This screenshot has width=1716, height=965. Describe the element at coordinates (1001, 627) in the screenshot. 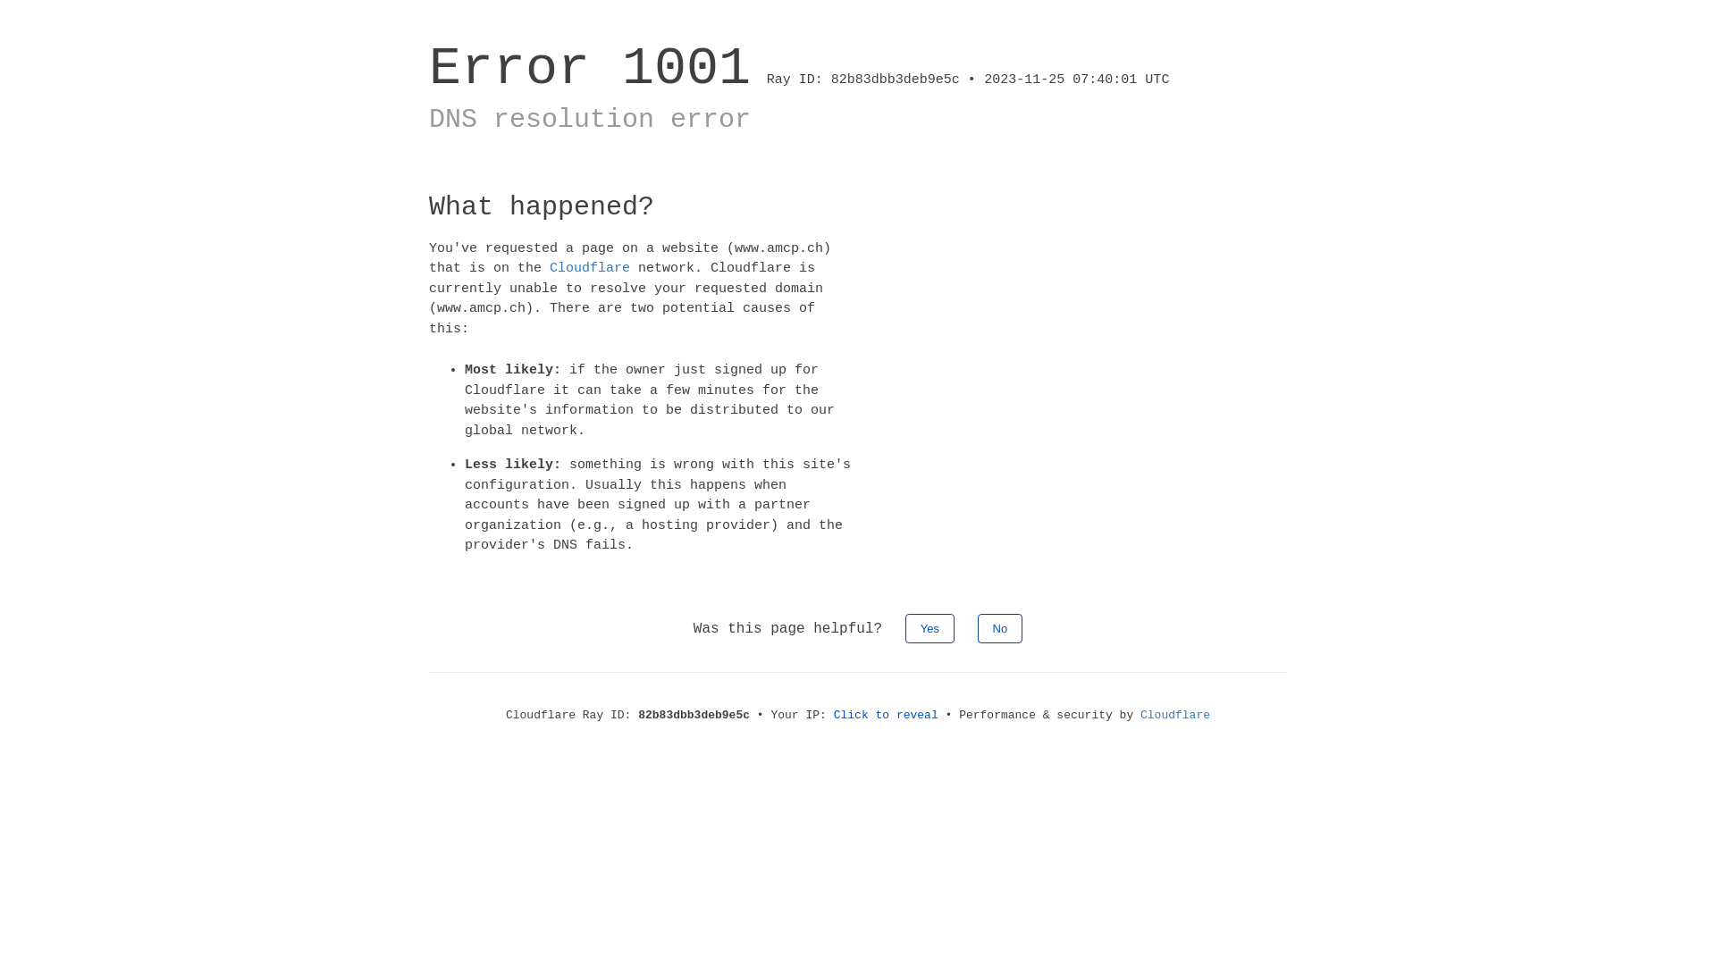

I see `No` at that location.